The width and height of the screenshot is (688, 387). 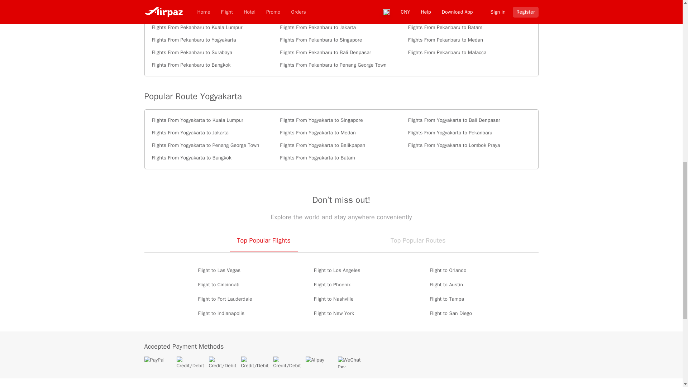 What do you see at coordinates (341, 27) in the screenshot?
I see `Flights From Pekanbaru to Jakarta` at bounding box center [341, 27].